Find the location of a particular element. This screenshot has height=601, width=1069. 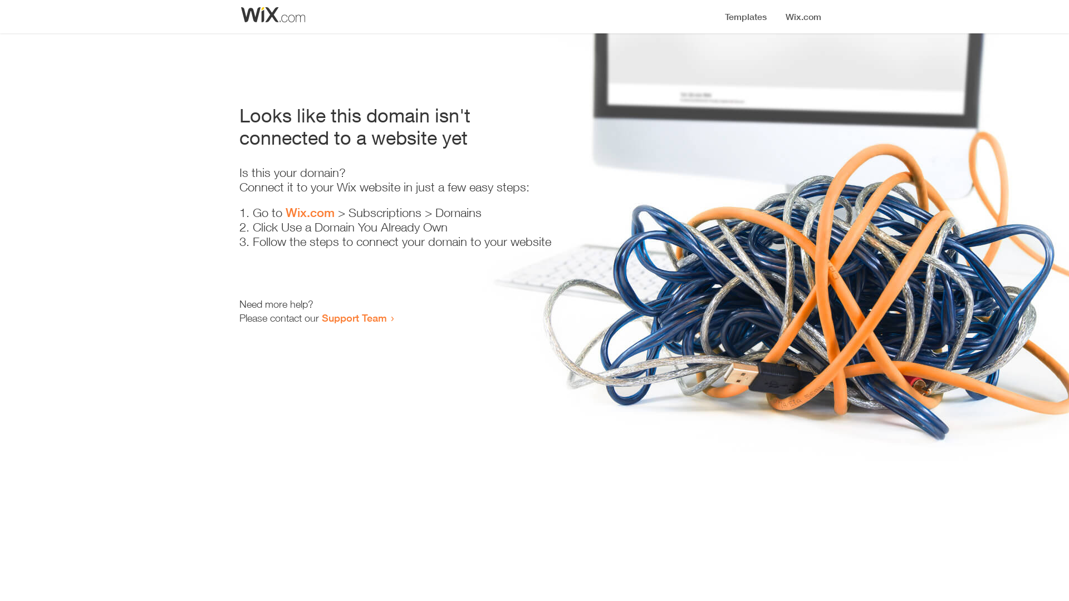

Wix.com is located at coordinates (310, 213).